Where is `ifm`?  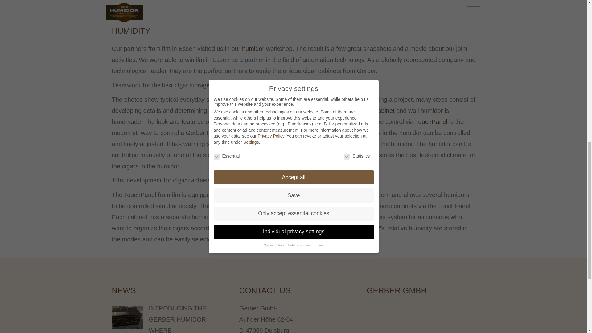
ifm is located at coordinates (310, 133).